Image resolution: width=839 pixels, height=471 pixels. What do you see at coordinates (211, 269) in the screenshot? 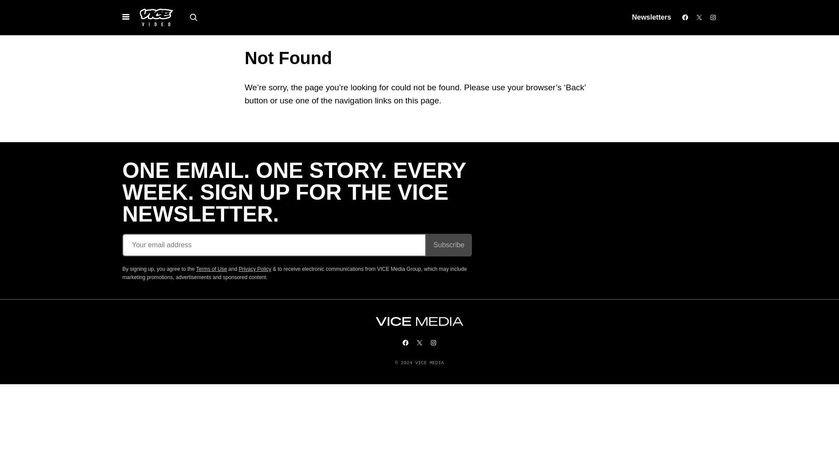
I see `Terms of Use` at bounding box center [211, 269].